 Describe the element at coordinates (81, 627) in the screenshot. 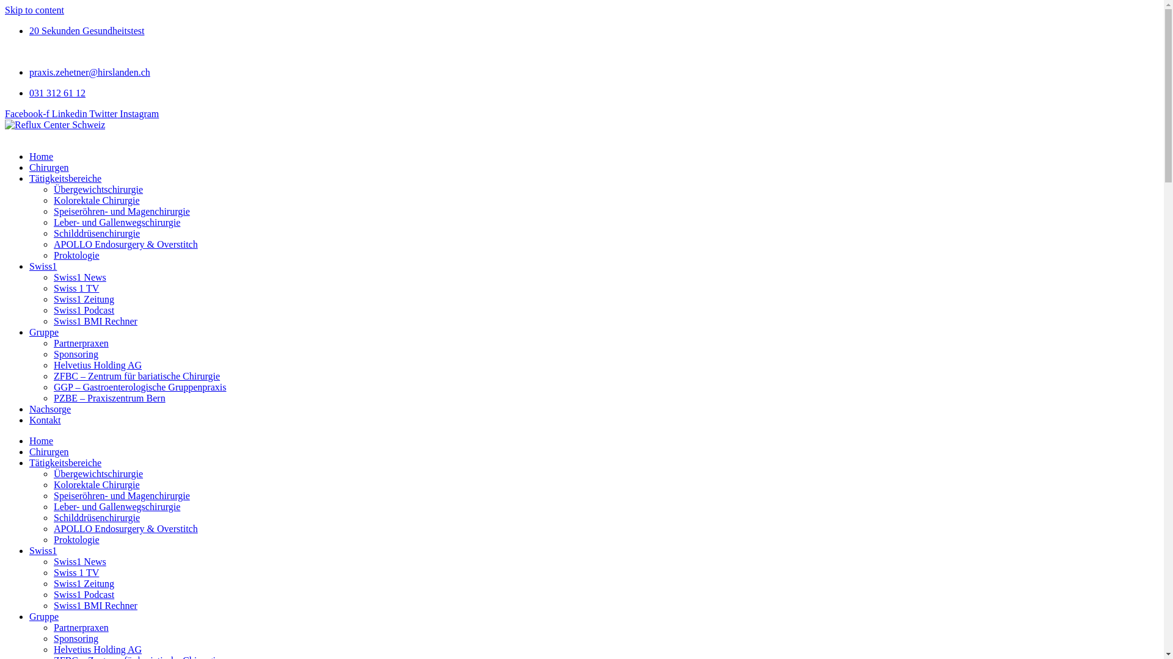

I see `Partnerpraxen` at that location.